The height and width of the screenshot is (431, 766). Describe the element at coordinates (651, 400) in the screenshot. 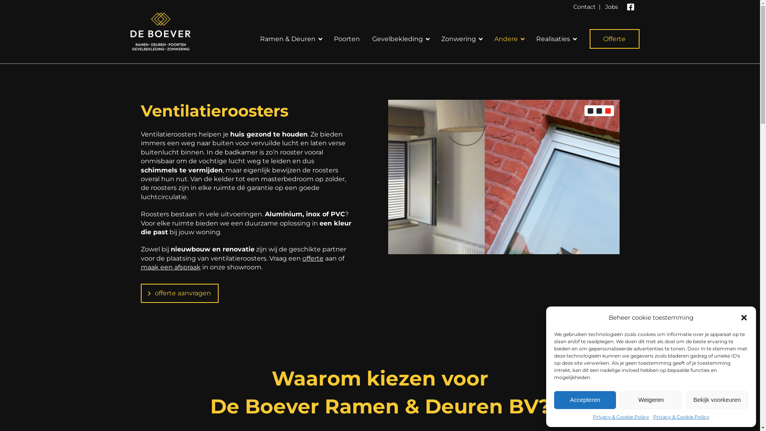

I see `Weigeren` at that location.